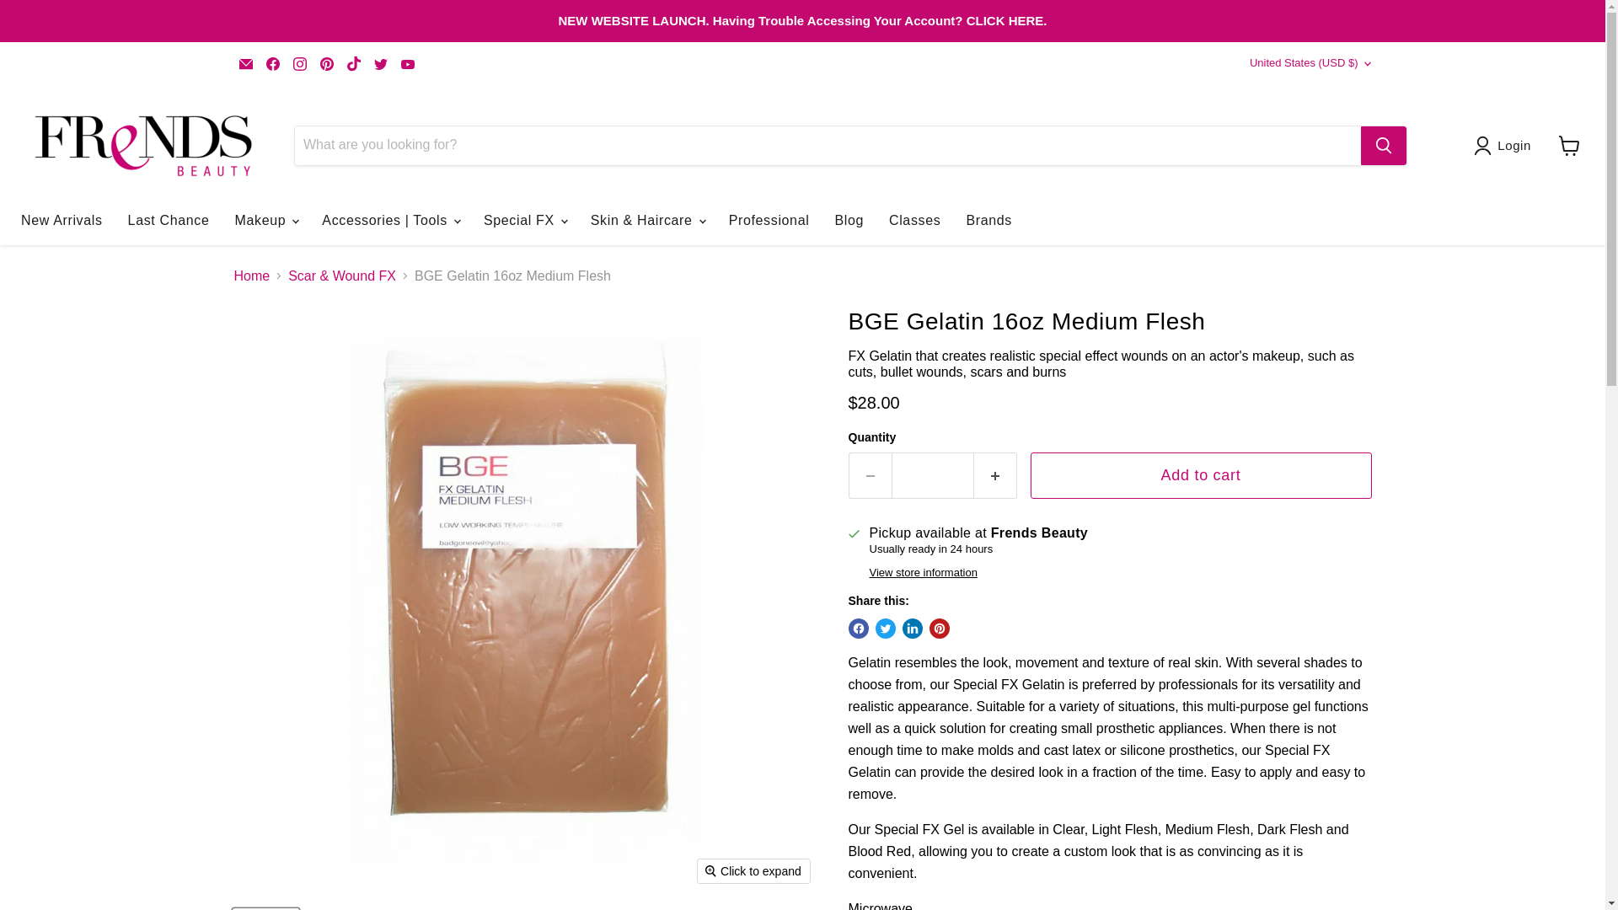  I want to click on Facebook, so click(272, 63).